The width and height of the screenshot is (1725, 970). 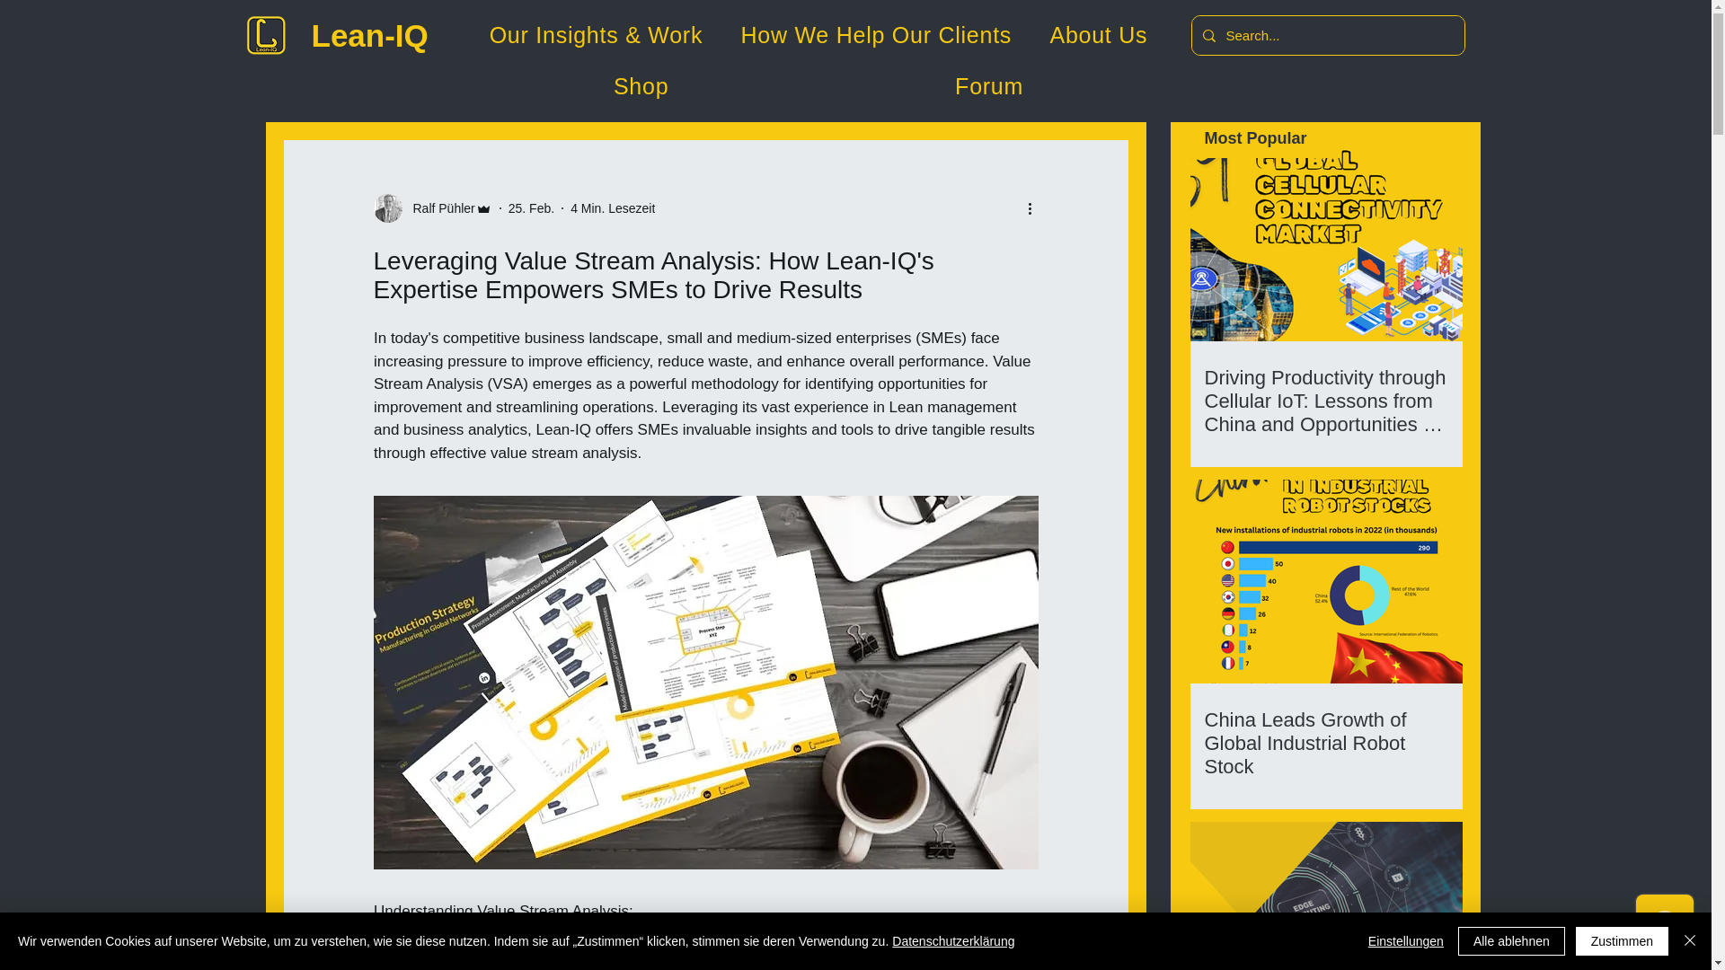 What do you see at coordinates (989, 86) in the screenshot?
I see `Forum` at bounding box center [989, 86].